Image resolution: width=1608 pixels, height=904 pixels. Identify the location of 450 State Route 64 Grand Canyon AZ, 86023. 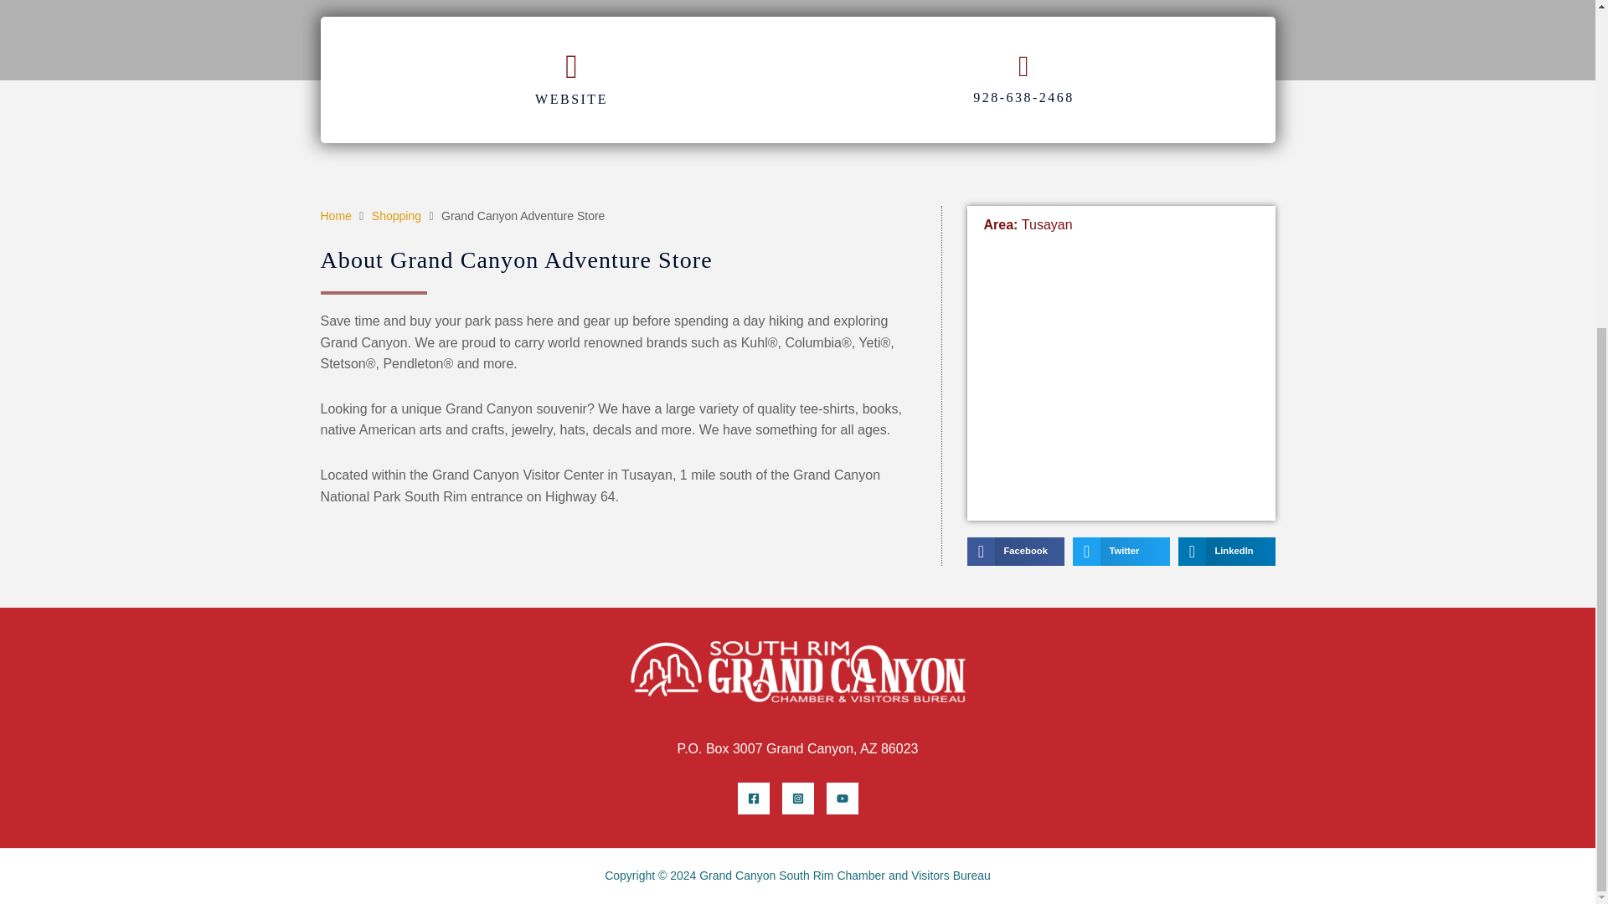
(1120, 378).